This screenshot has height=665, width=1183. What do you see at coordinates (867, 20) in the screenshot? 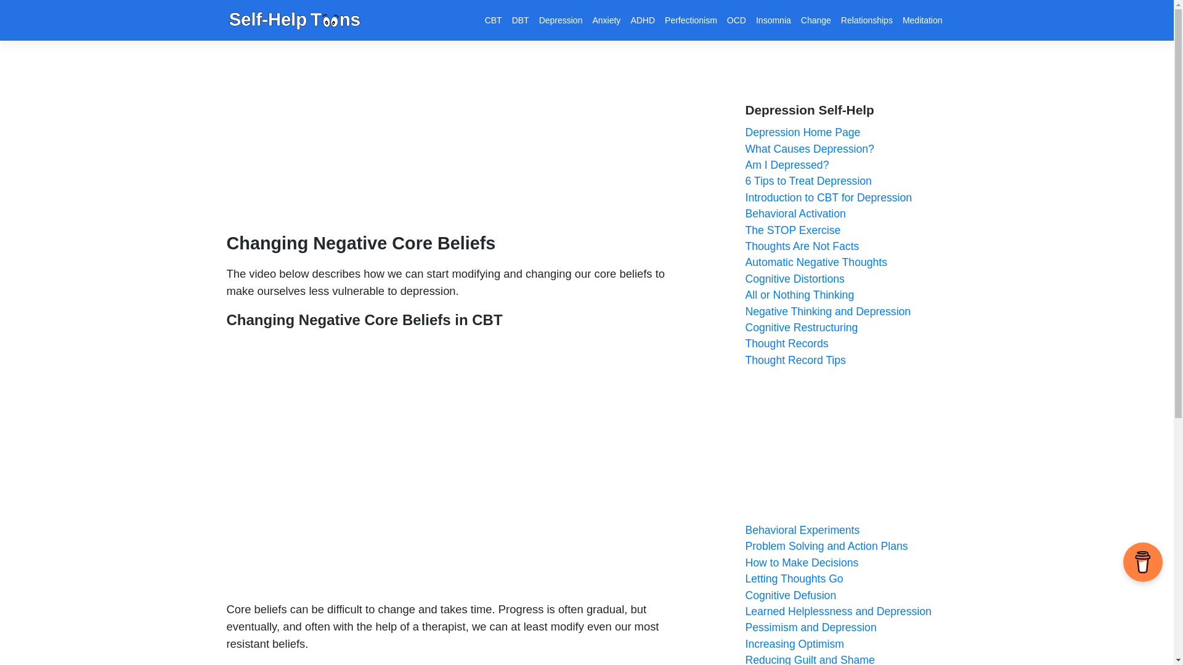
I see `Relationships` at bounding box center [867, 20].